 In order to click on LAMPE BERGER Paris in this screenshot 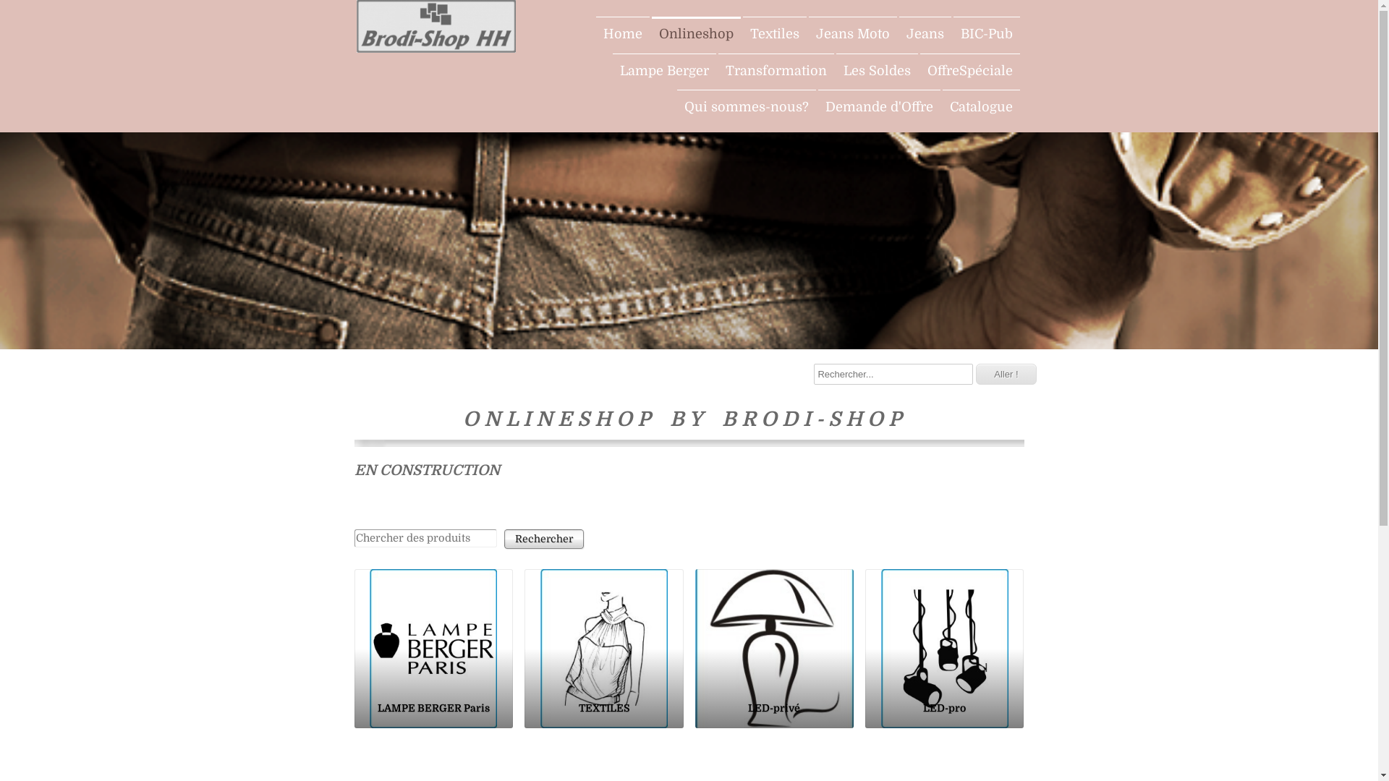, I will do `click(433, 709)`.